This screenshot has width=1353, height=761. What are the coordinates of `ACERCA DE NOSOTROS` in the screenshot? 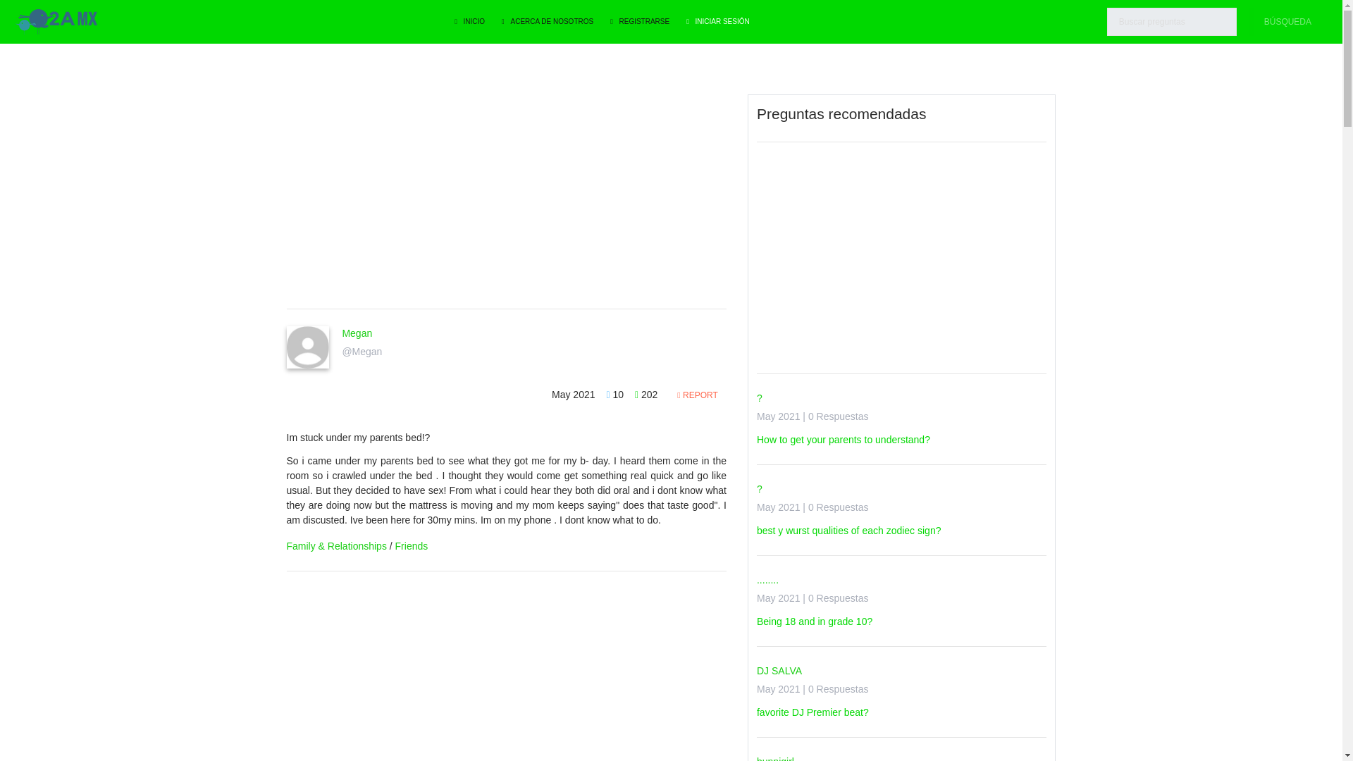 It's located at (548, 21).